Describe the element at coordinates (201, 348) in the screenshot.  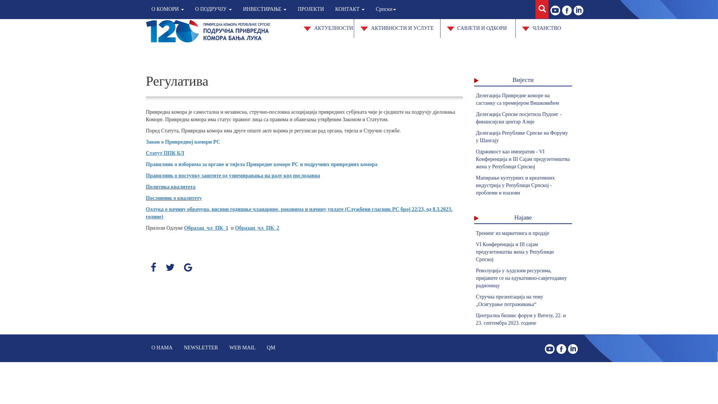
I see `NEWSLETTER` at that location.